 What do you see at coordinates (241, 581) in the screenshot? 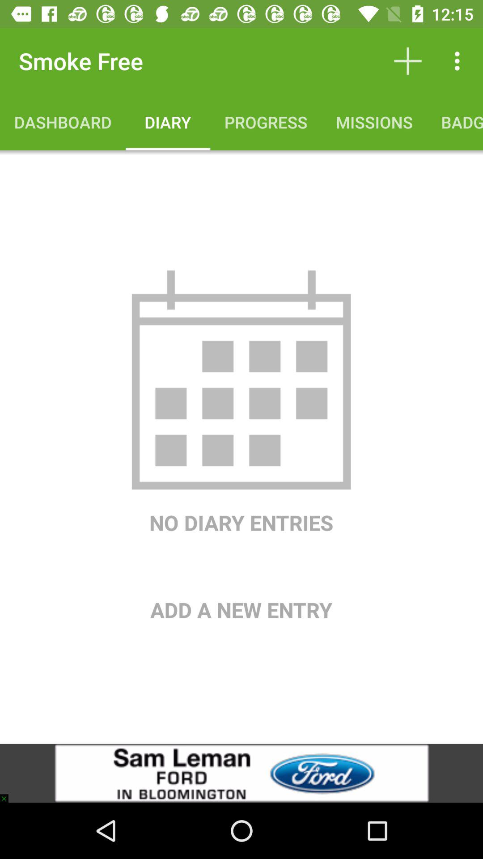
I see `scroll to add a new` at bounding box center [241, 581].